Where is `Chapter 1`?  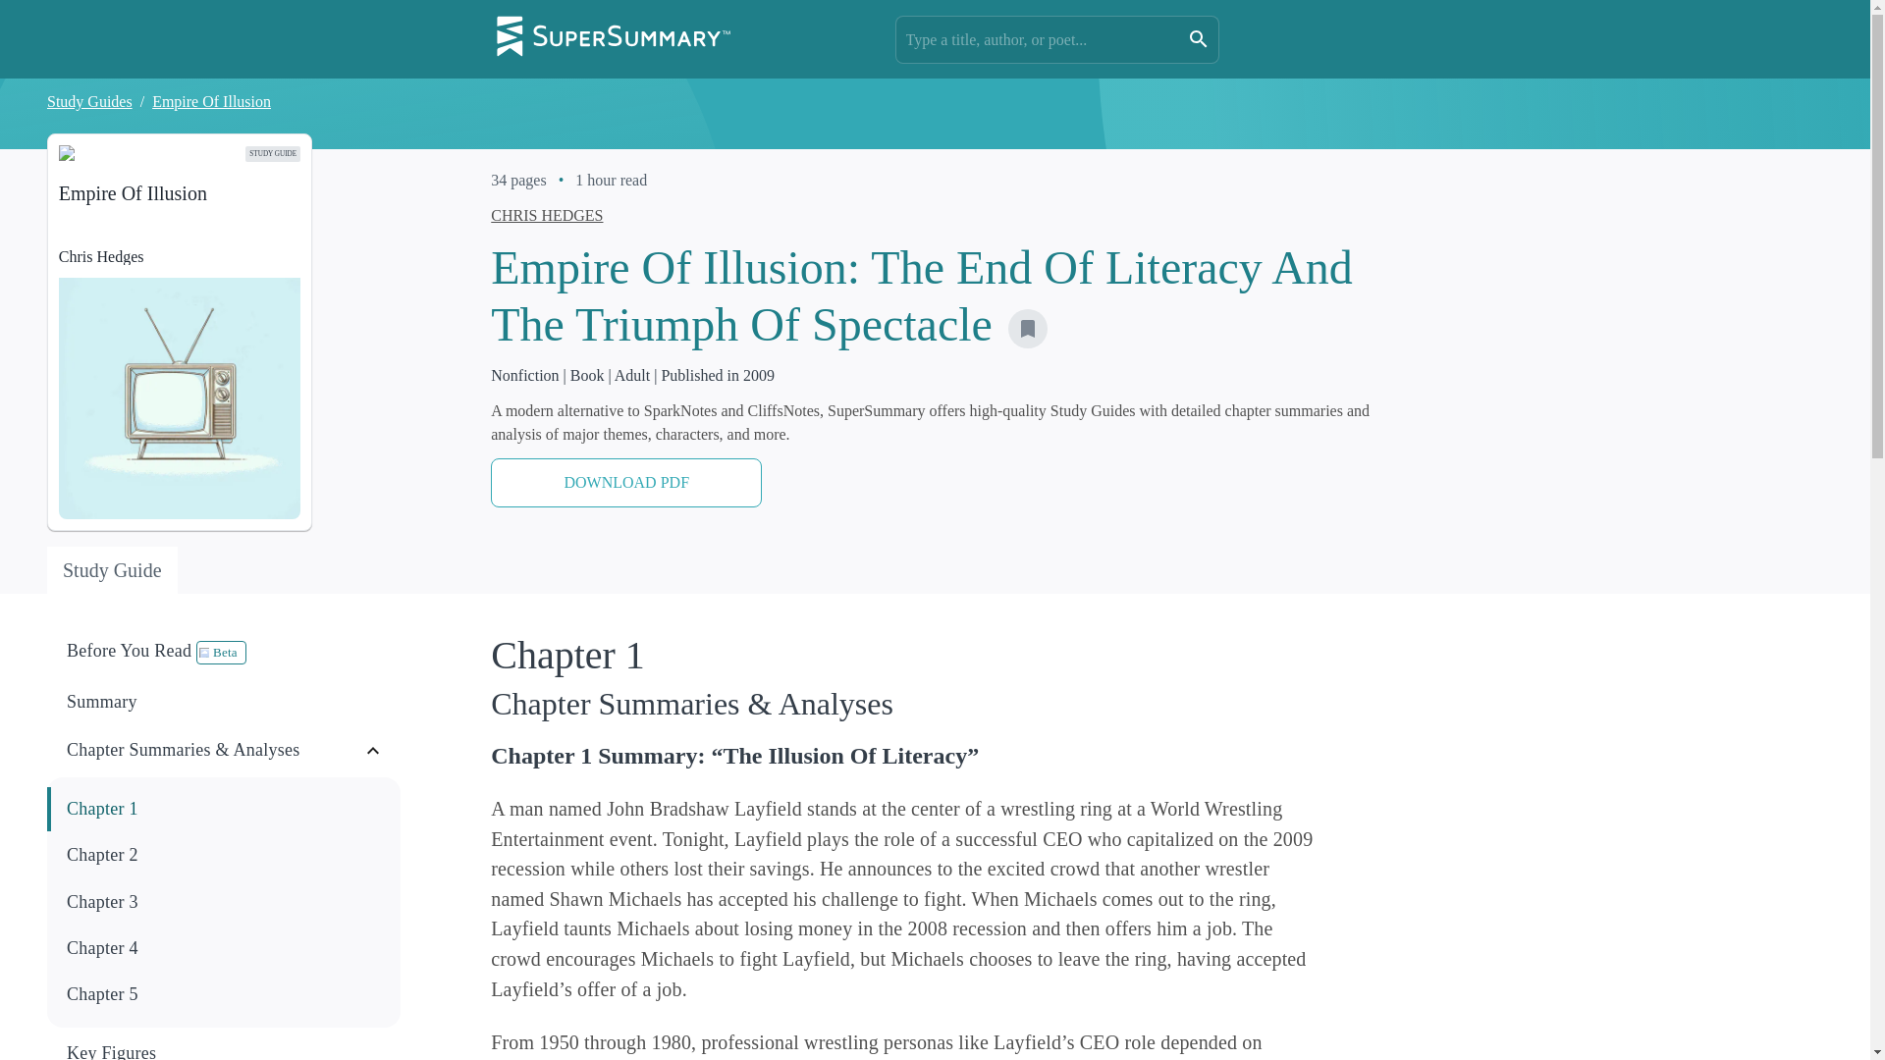
Chapter 1 is located at coordinates (225, 702).